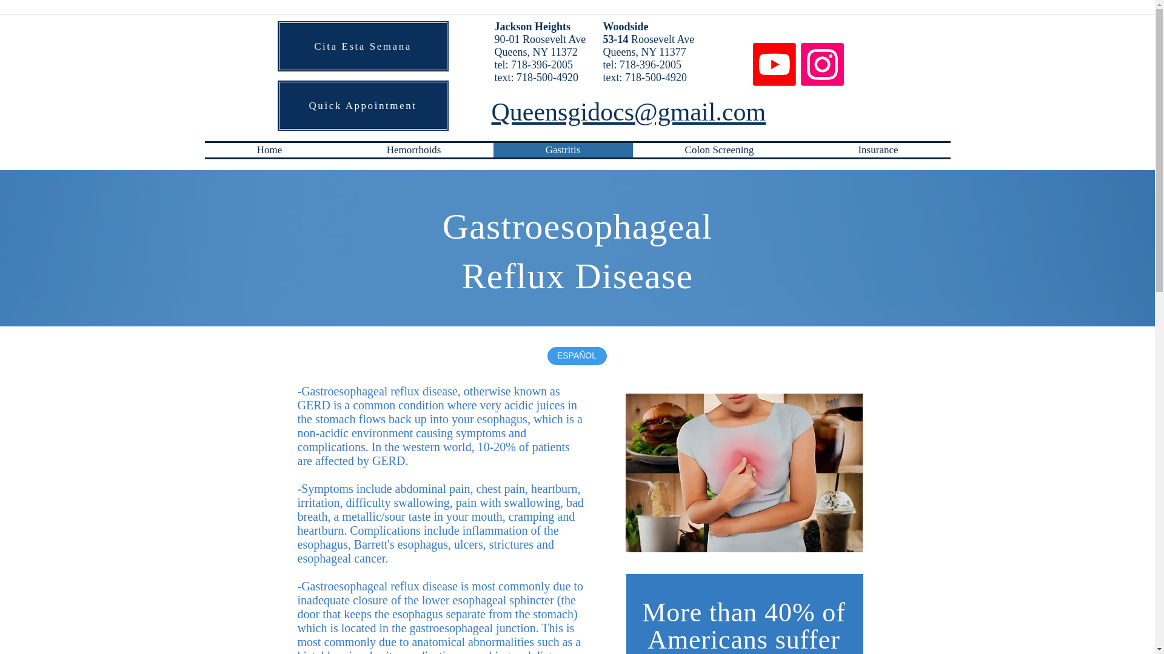 The image size is (1164, 654). I want to click on tel: 718-396-2005, so click(533, 64).